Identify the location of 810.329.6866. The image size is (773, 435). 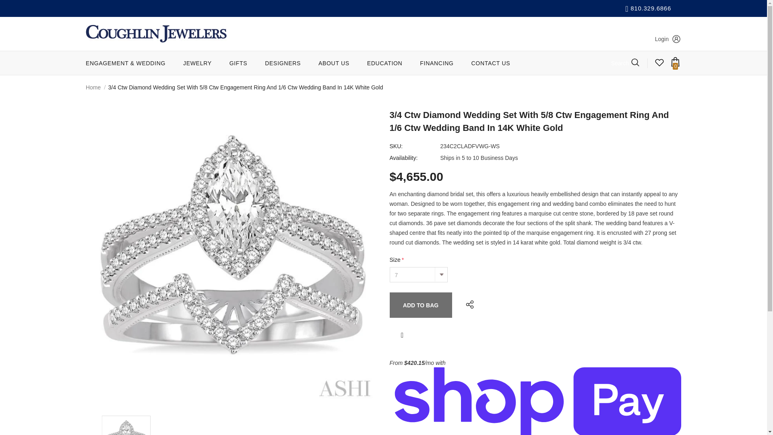
(648, 8).